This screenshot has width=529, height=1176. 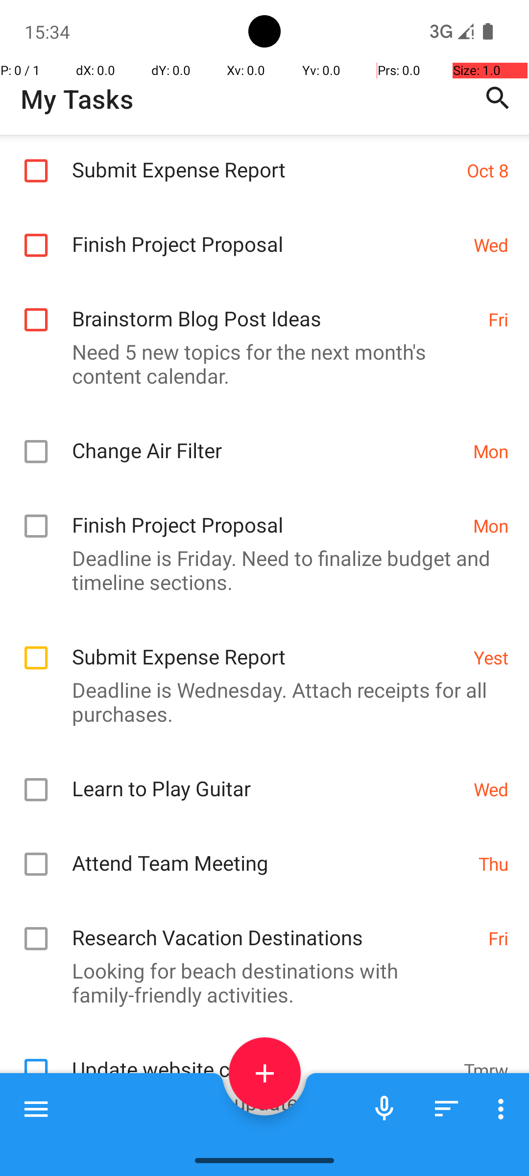 I want to click on Change Air Filter, so click(x=267, y=440).